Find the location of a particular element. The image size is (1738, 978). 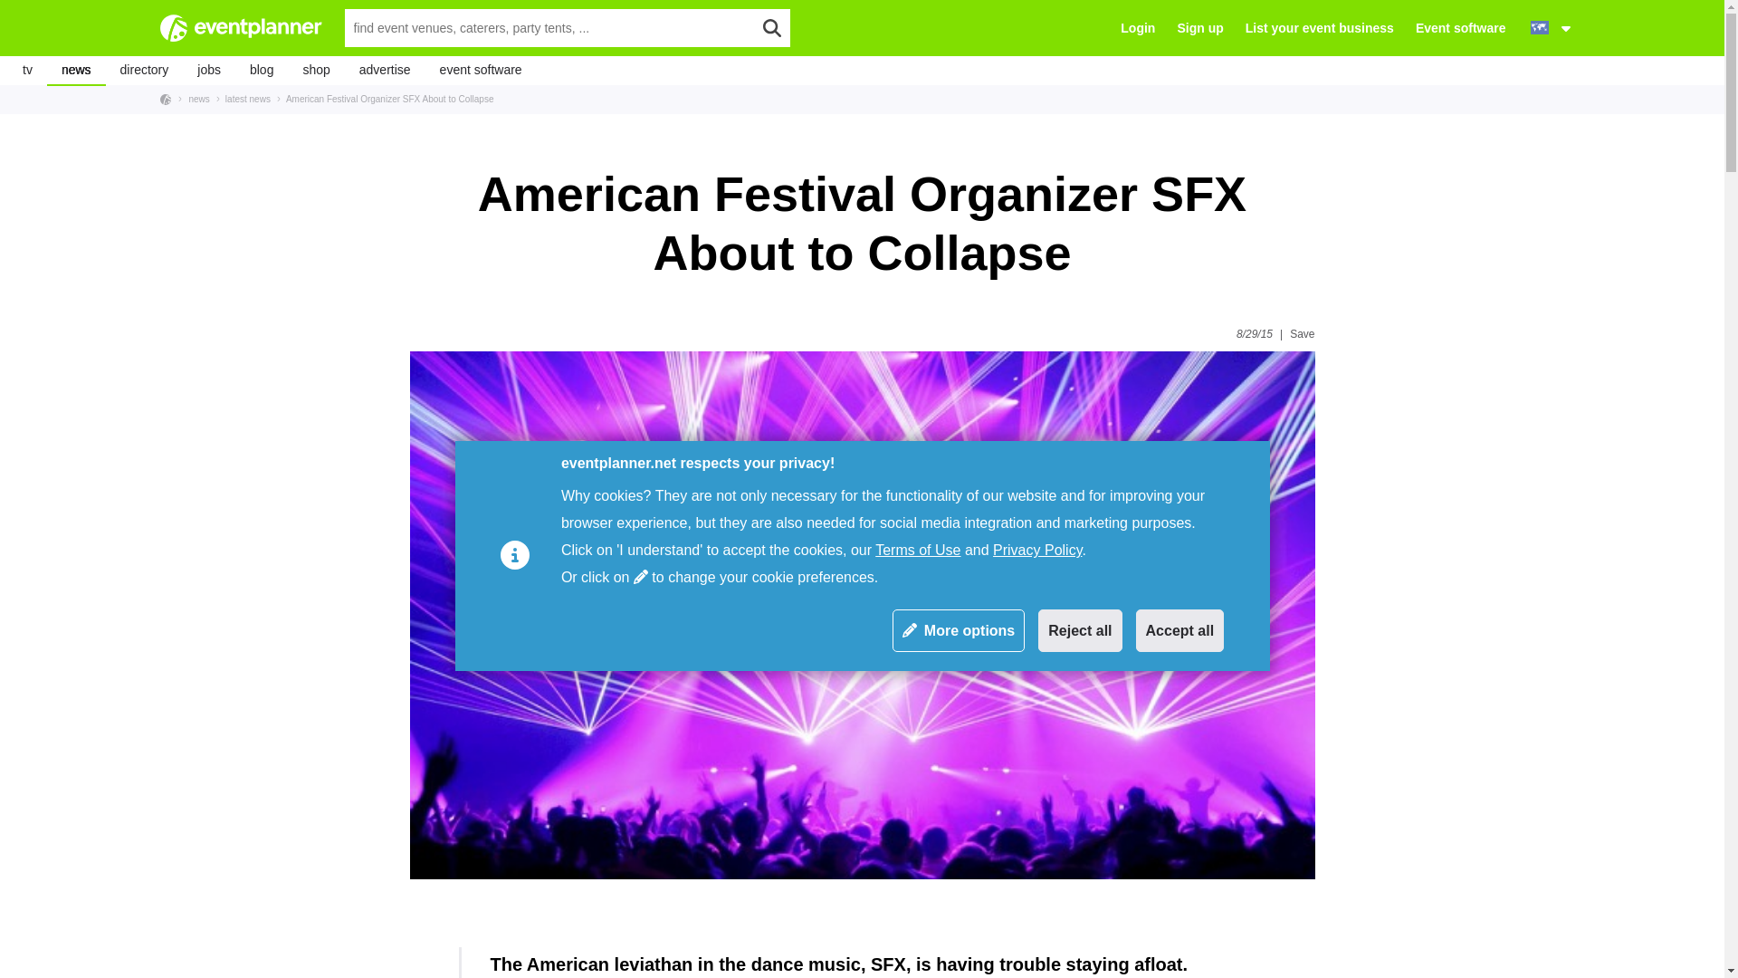

American Festival Organizer SFX About to Collapse is located at coordinates (385, 98).